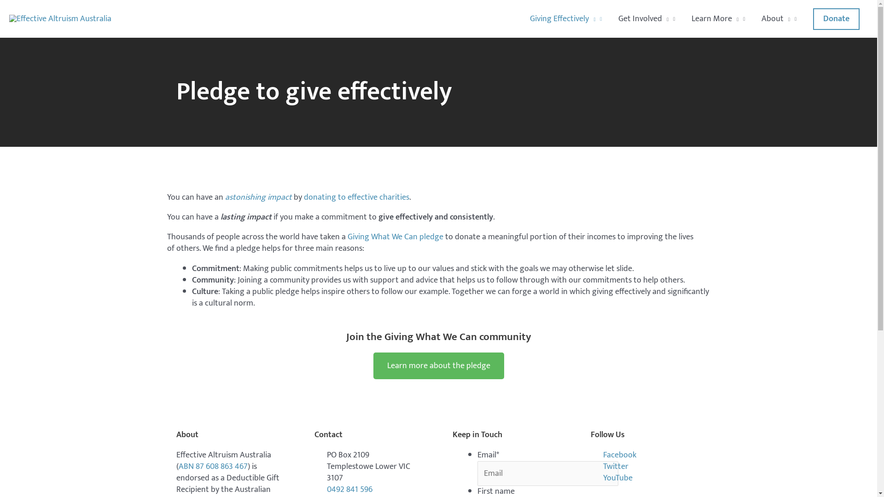  I want to click on About, so click(779, 19).